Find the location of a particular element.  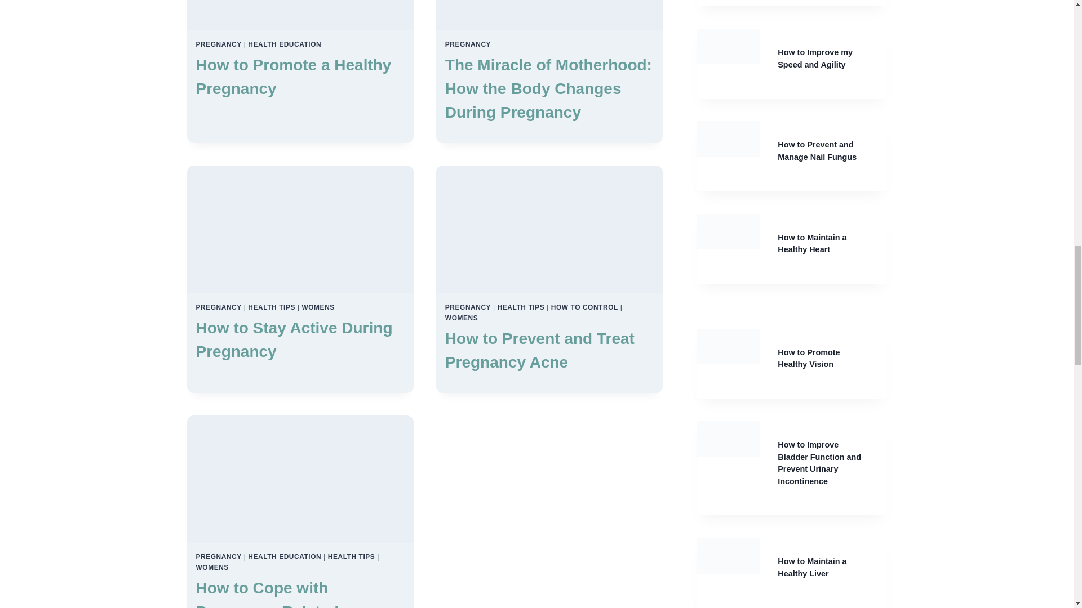

HEALTH TIPS is located at coordinates (521, 307).